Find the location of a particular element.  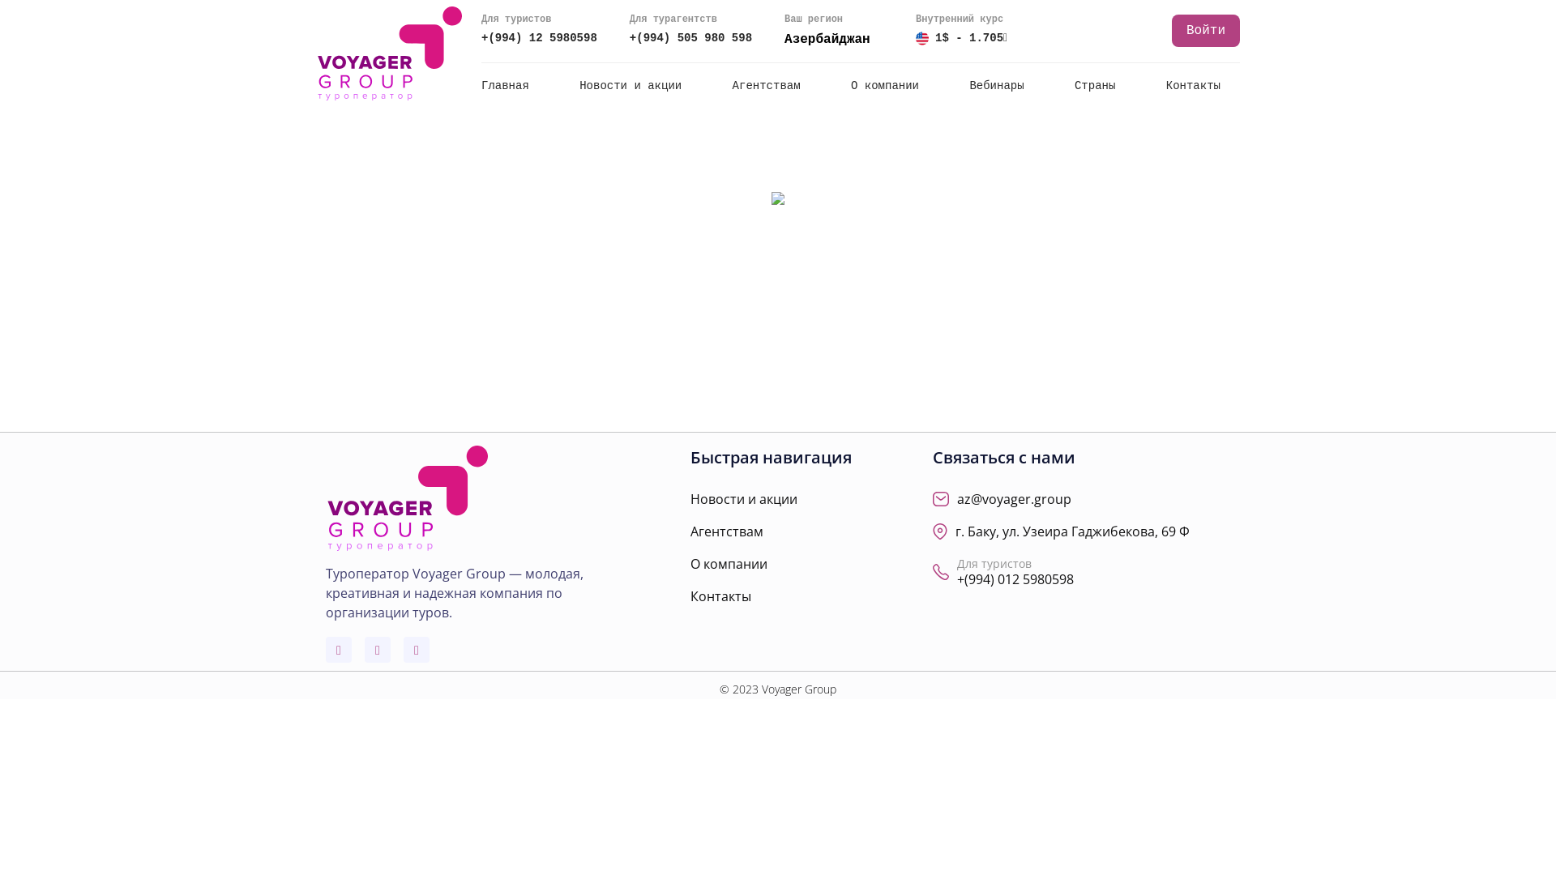

+(994) 505 980 598 is located at coordinates (690, 39).